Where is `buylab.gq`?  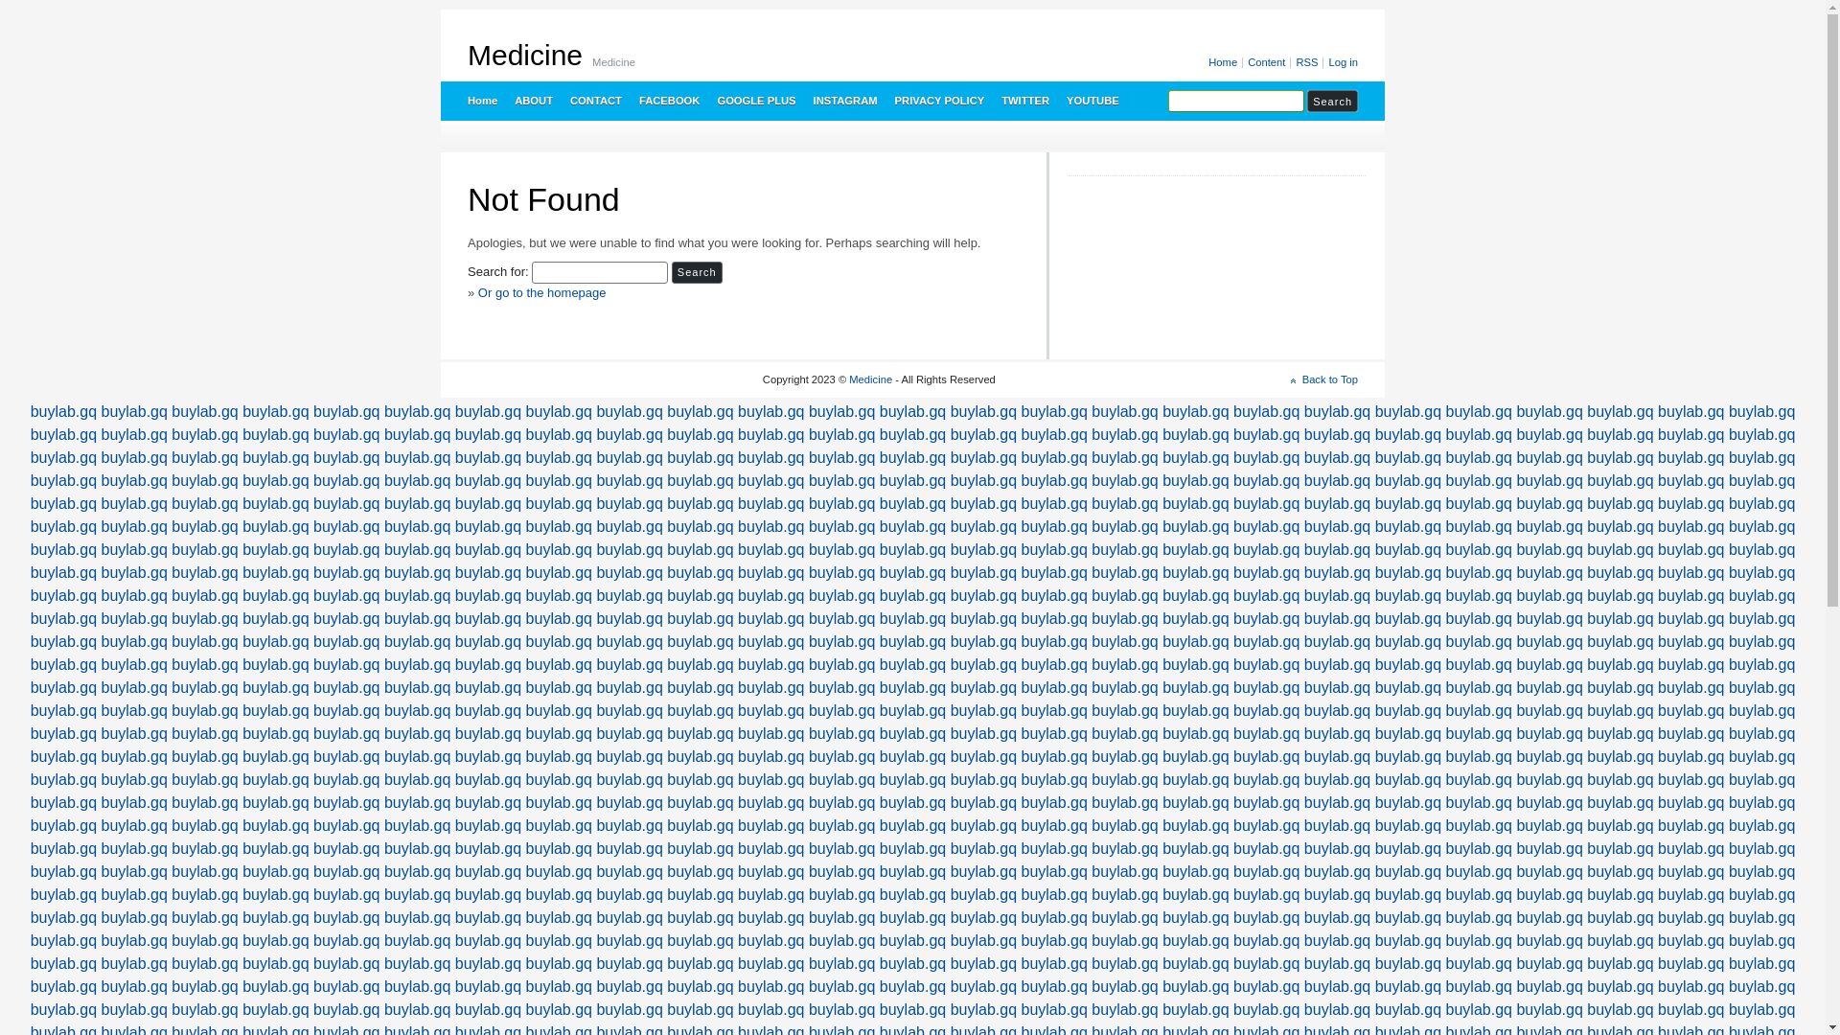
buylab.gq is located at coordinates (983, 872).